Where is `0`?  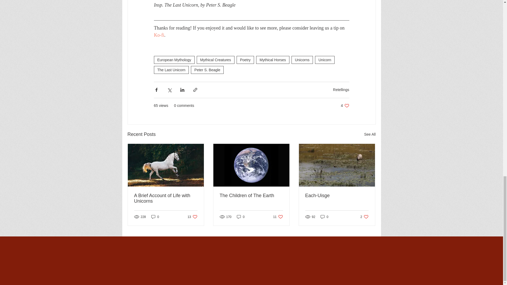
0 is located at coordinates (325, 60).